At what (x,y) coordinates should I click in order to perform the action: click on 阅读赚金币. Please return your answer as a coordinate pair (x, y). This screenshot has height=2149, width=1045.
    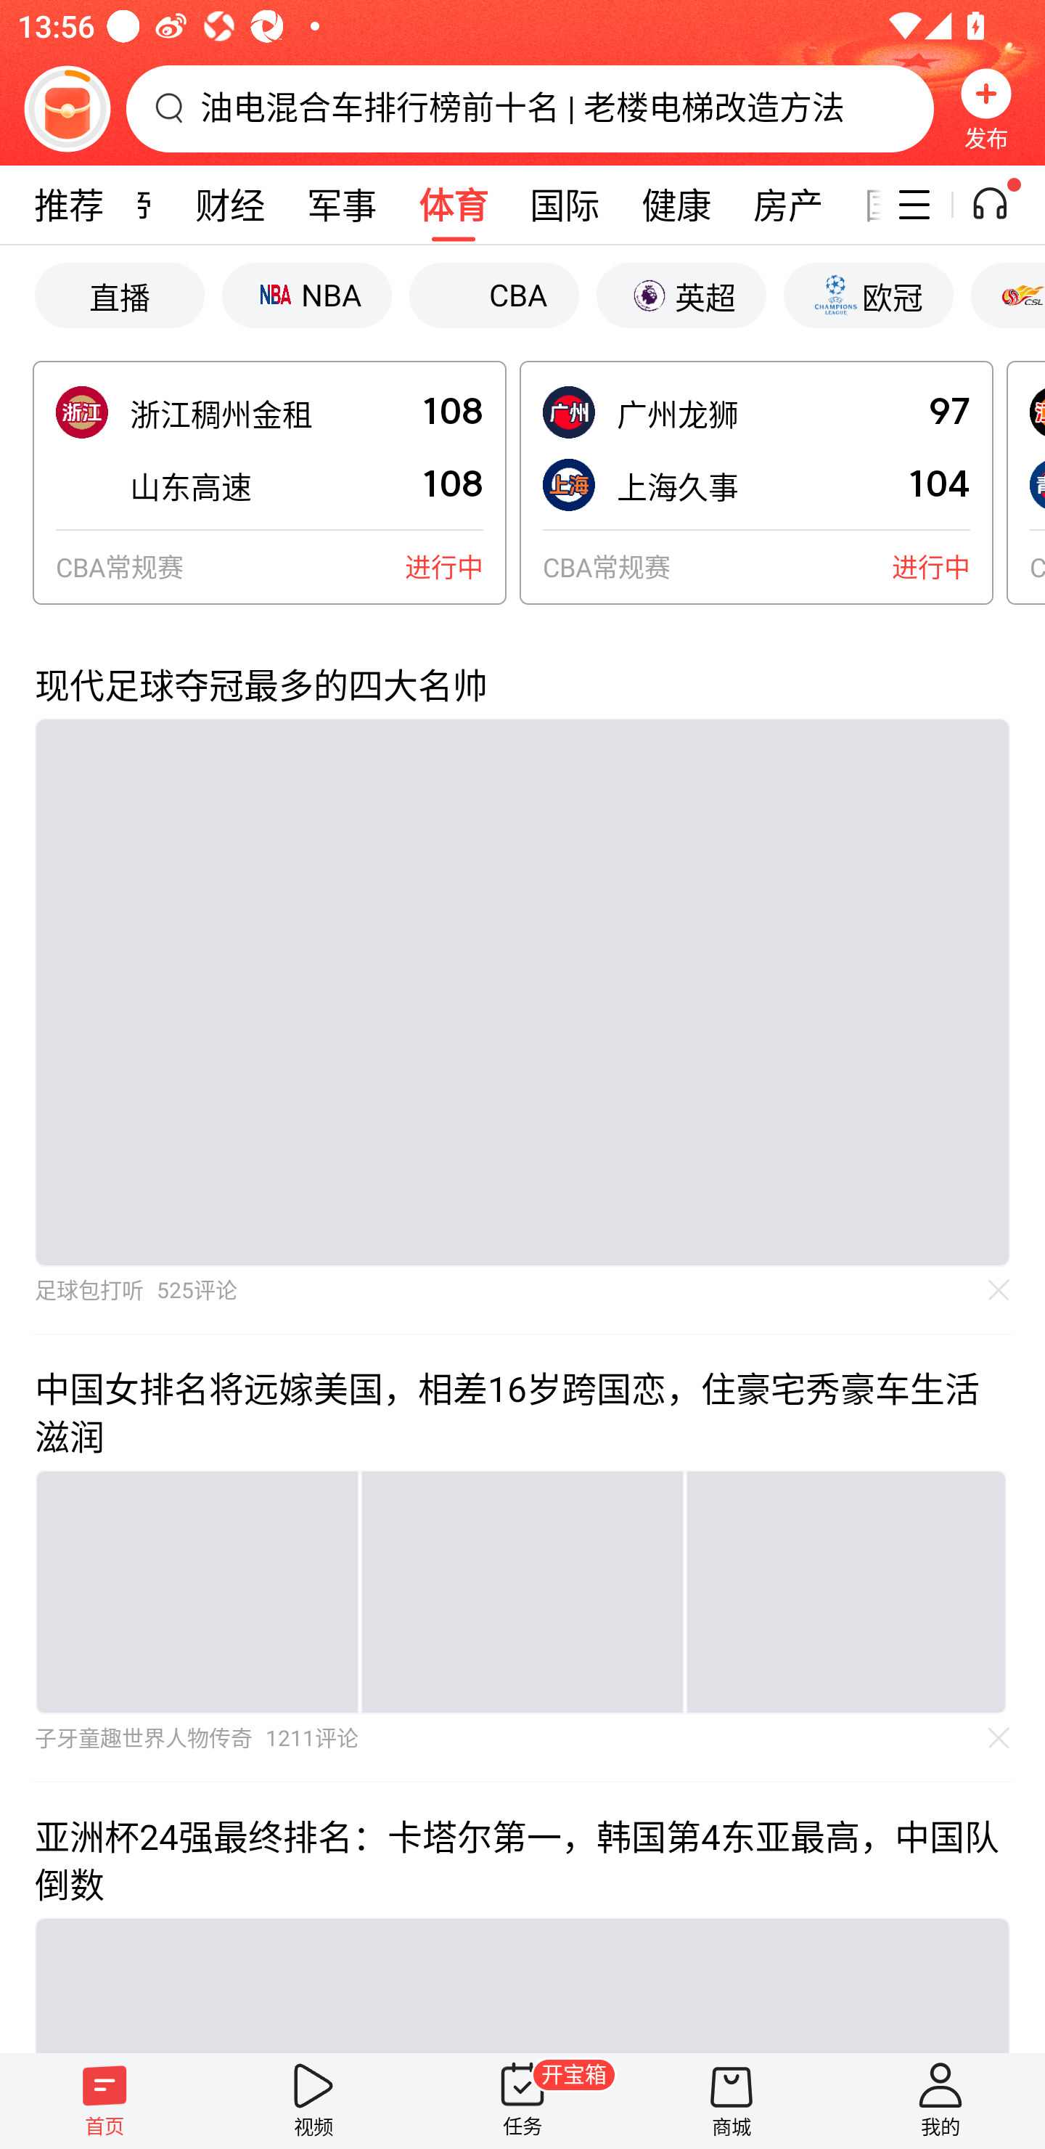
    Looking at the image, I should click on (67, 108).